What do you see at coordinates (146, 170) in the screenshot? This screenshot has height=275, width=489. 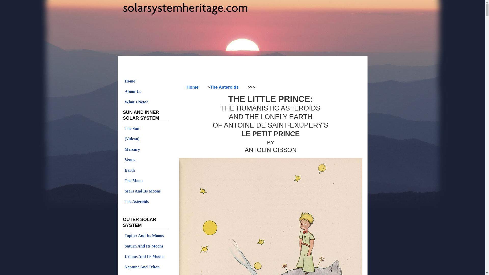 I see `Earth` at bounding box center [146, 170].